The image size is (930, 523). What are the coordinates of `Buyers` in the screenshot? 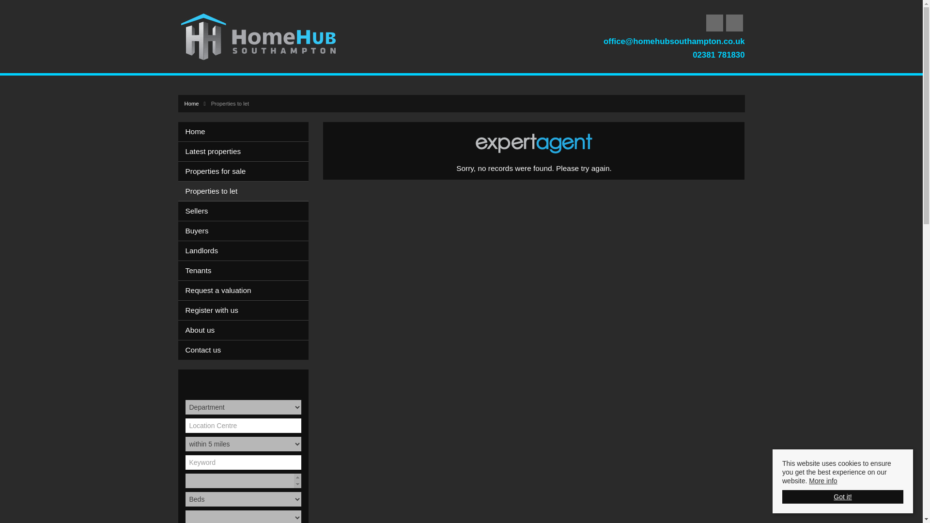 It's located at (247, 231).